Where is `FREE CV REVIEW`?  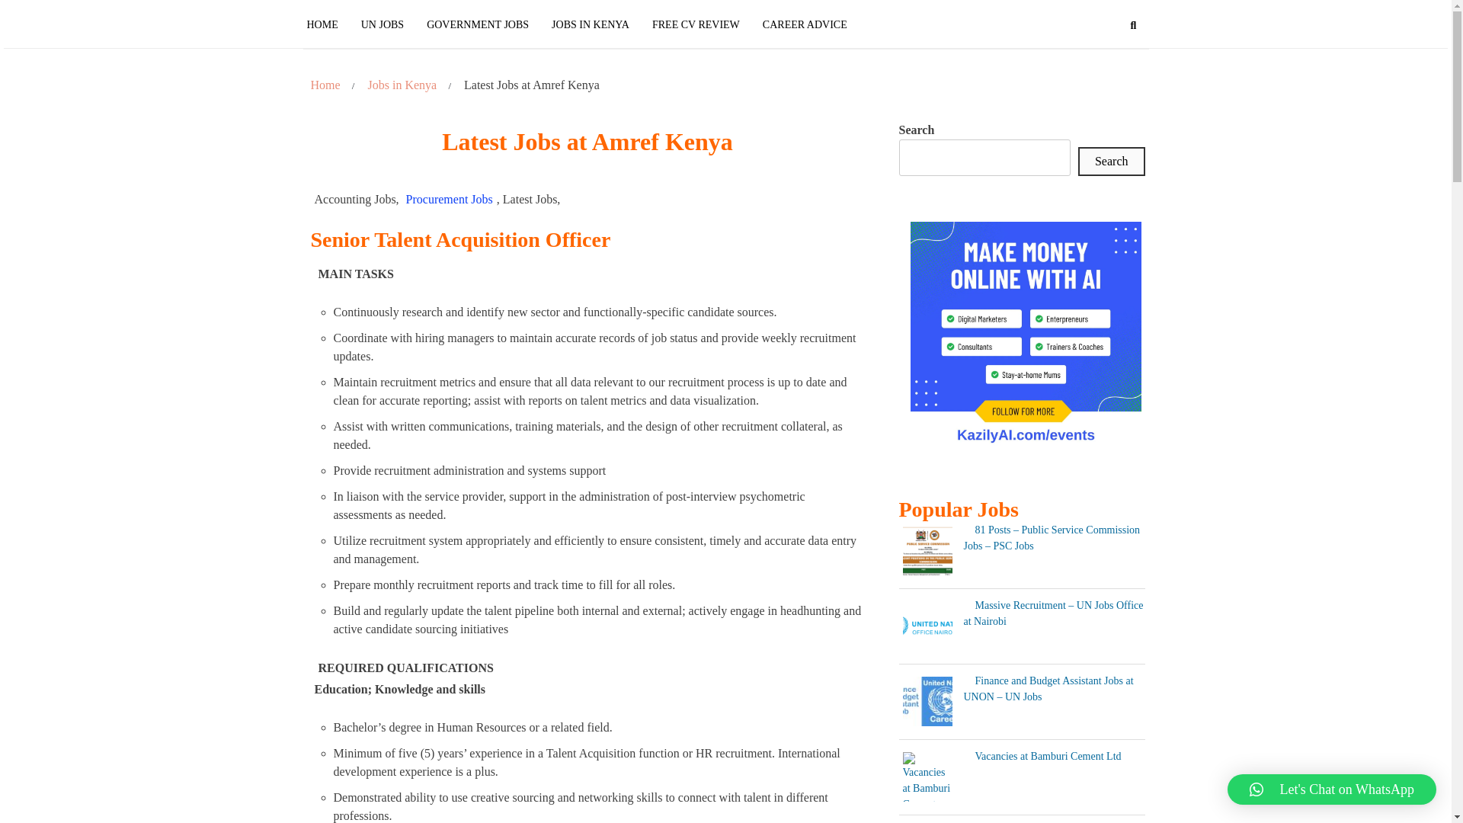 FREE CV REVIEW is located at coordinates (696, 24).